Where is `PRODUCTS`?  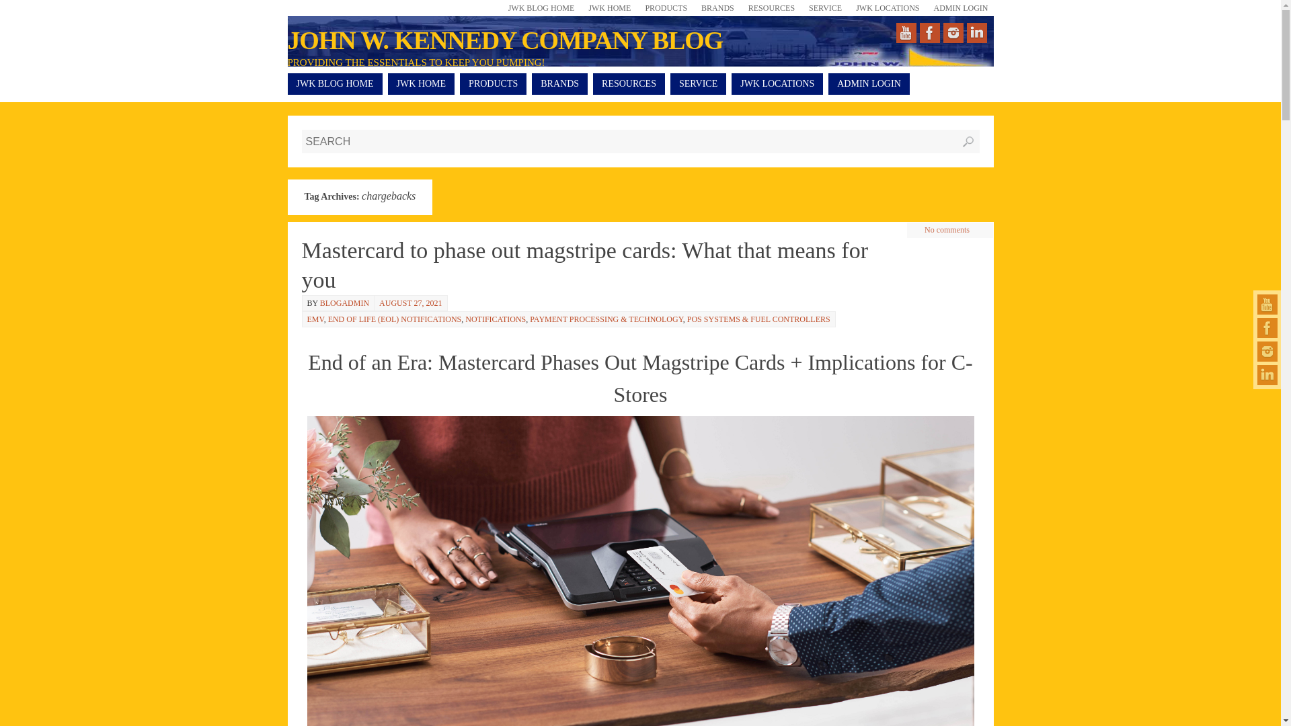 PRODUCTS is located at coordinates (664, 8).